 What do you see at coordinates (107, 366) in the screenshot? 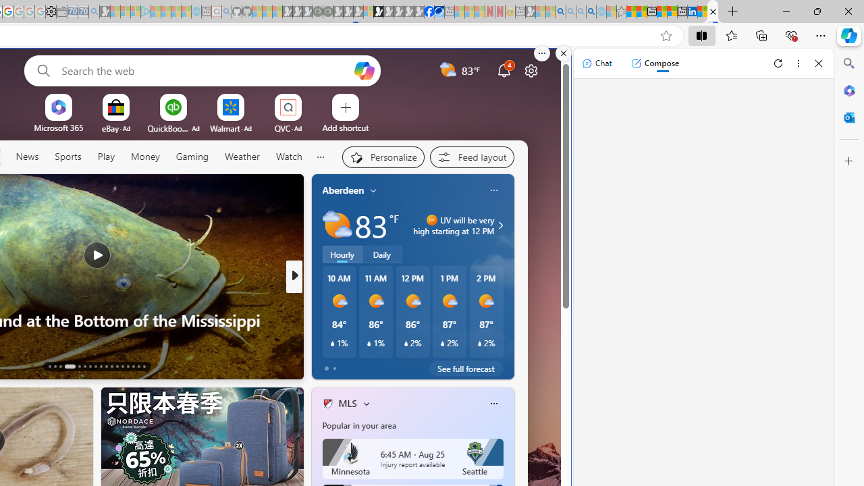
I see `AutomationID: tab-22` at bounding box center [107, 366].